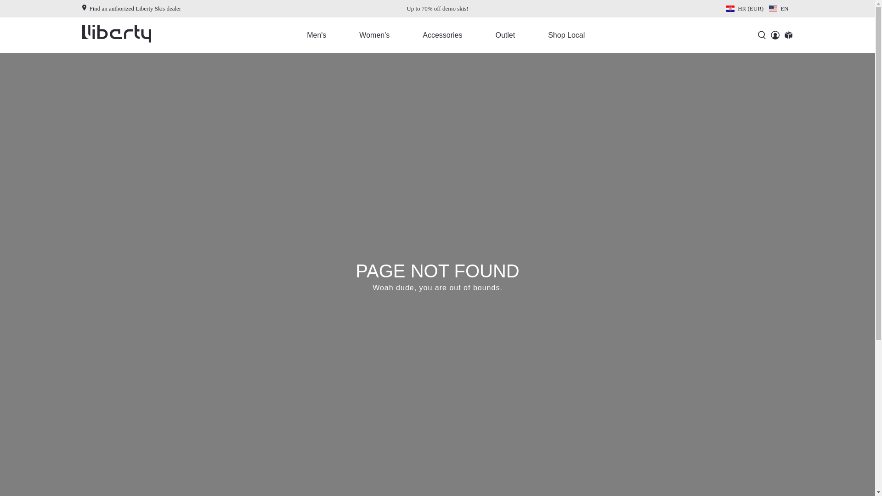 Image resolution: width=882 pixels, height=496 pixels. I want to click on Liberty Skis, so click(116, 35).